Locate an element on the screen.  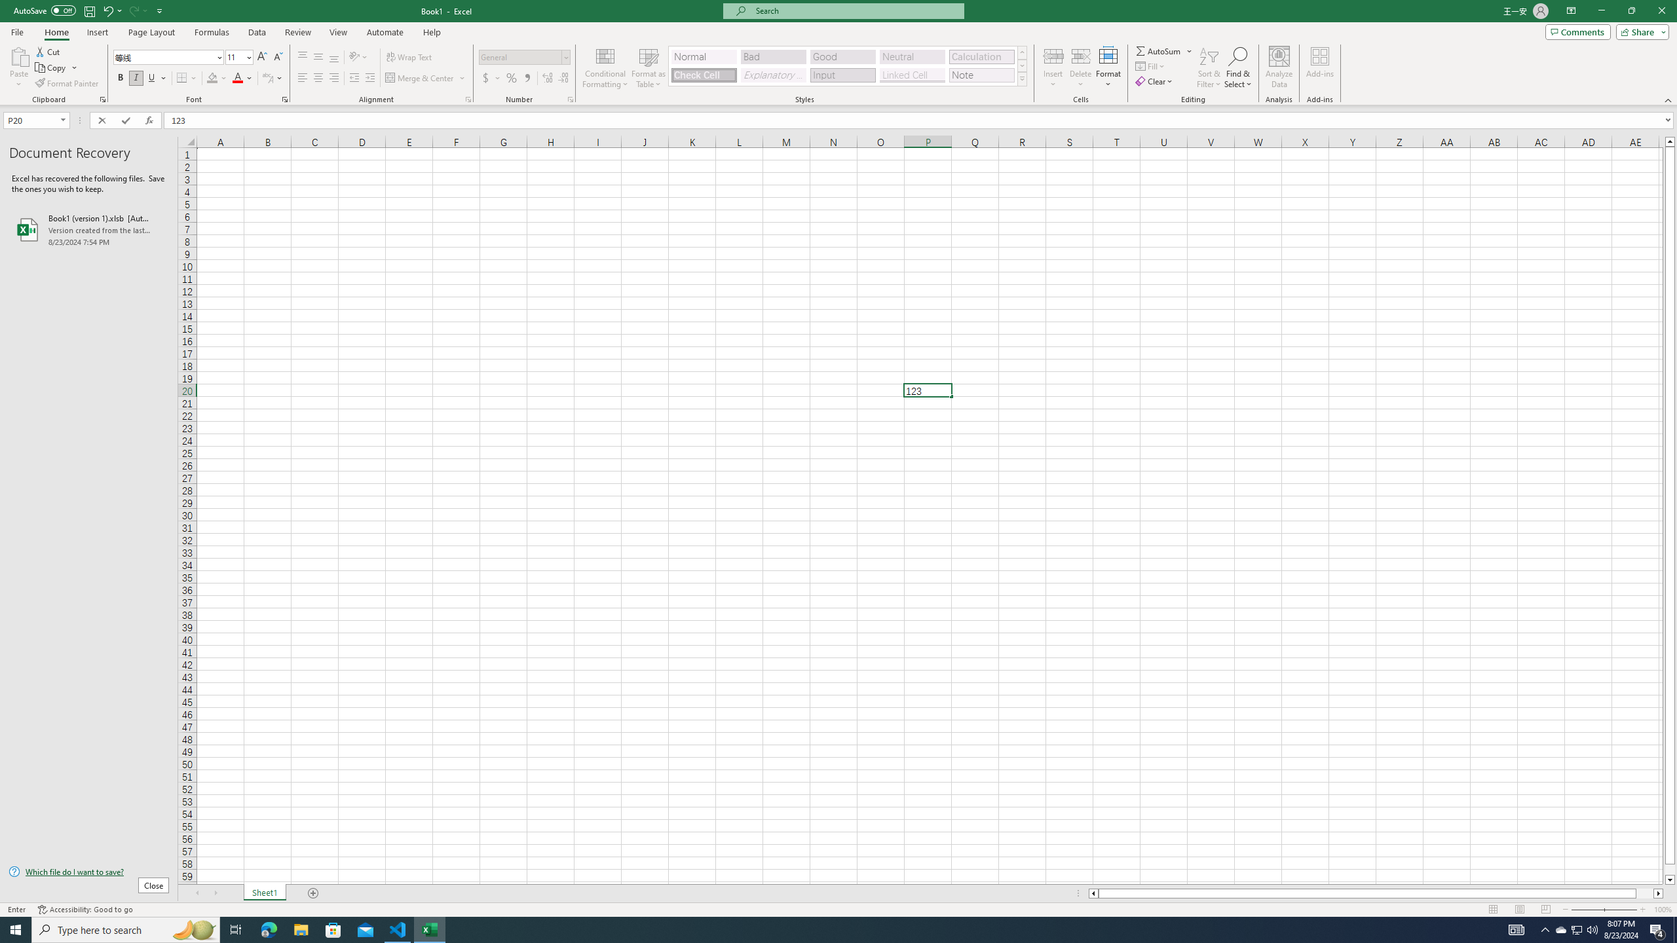
Row up is located at coordinates (1022, 52).